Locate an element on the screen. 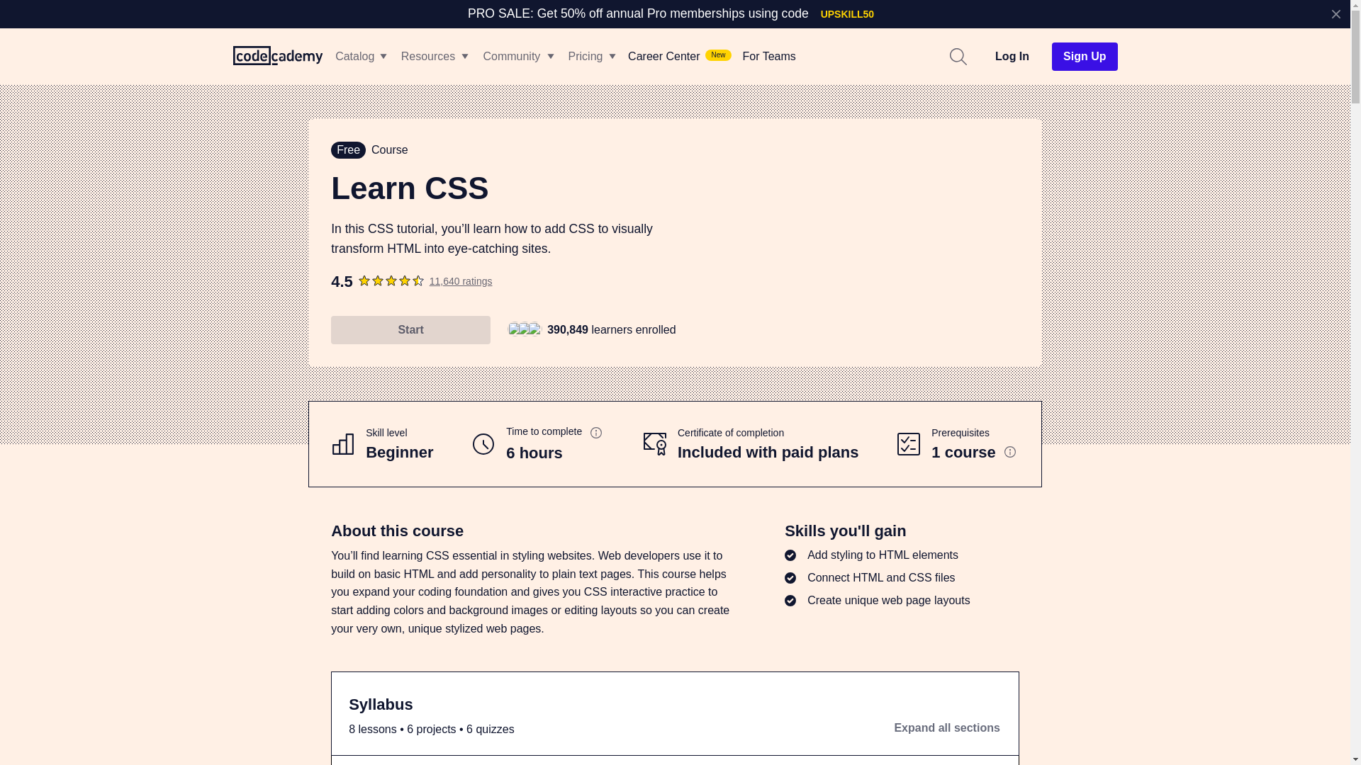 Image resolution: width=1361 pixels, height=765 pixels. Resources is located at coordinates (434, 57).